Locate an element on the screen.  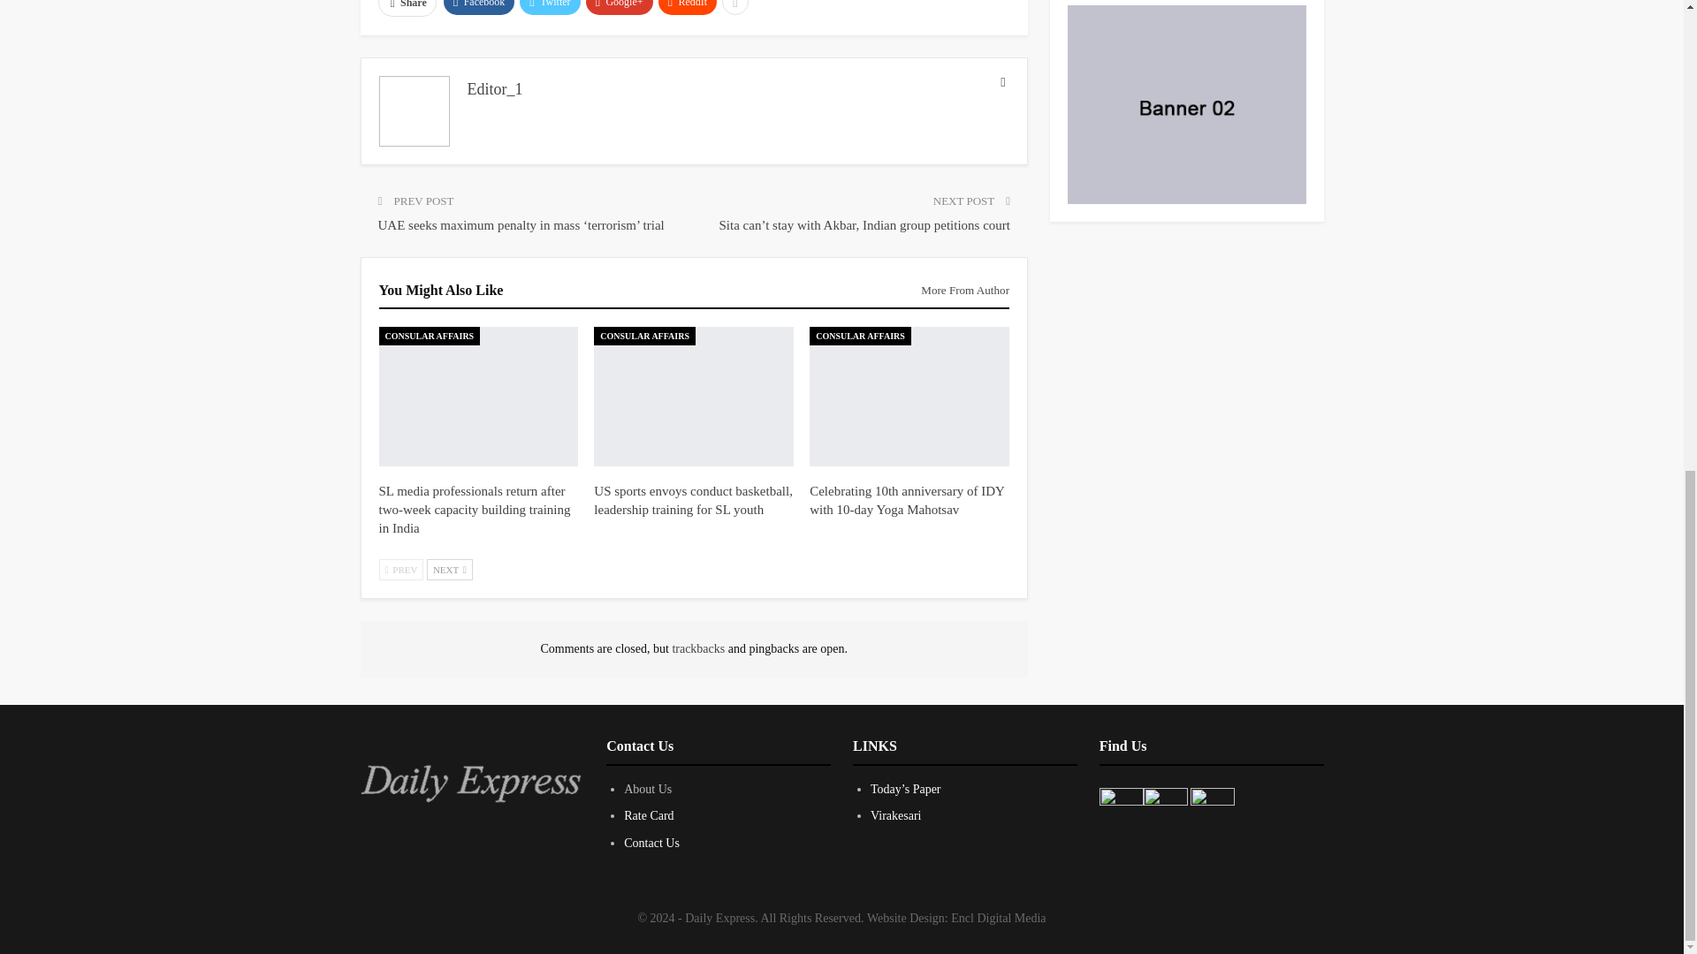
Previous is located at coordinates (400, 569).